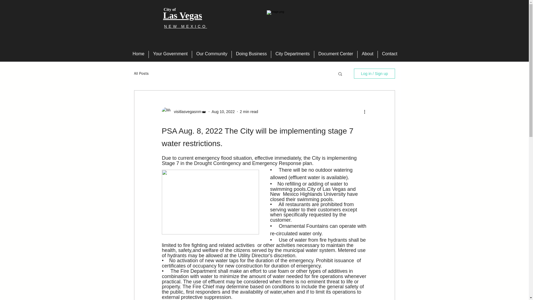 Image resolution: width=533 pixels, height=300 pixels. I want to click on visitlasvegasnm, so click(186, 112).